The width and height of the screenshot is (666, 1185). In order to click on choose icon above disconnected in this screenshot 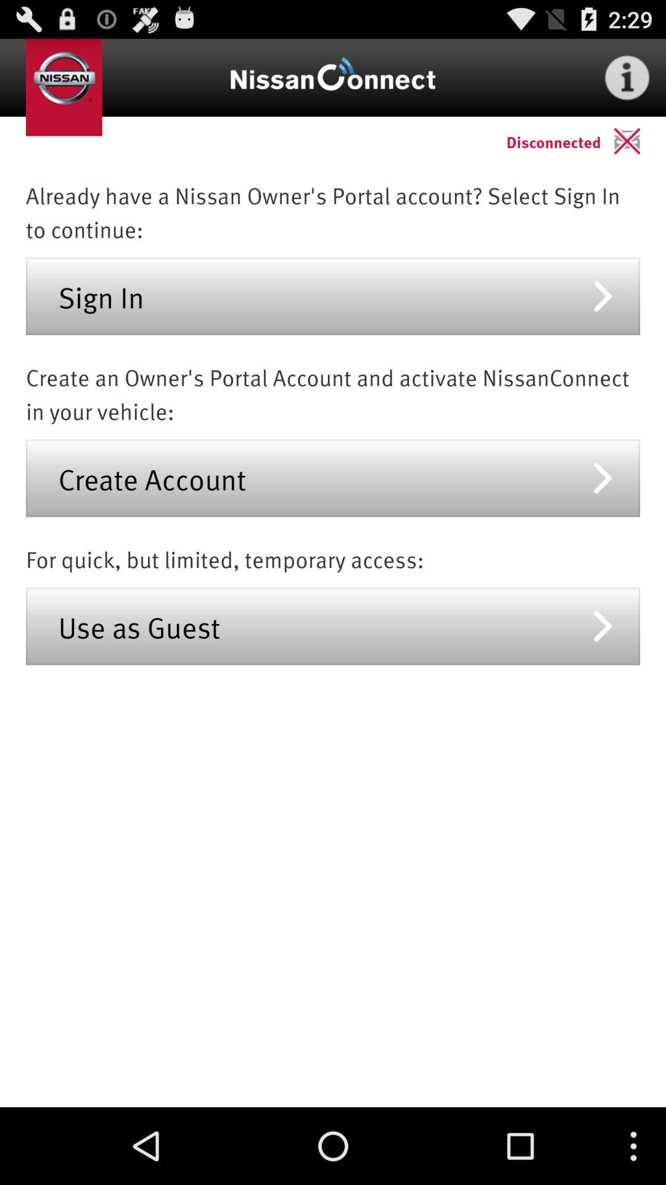, I will do `click(627, 78)`.